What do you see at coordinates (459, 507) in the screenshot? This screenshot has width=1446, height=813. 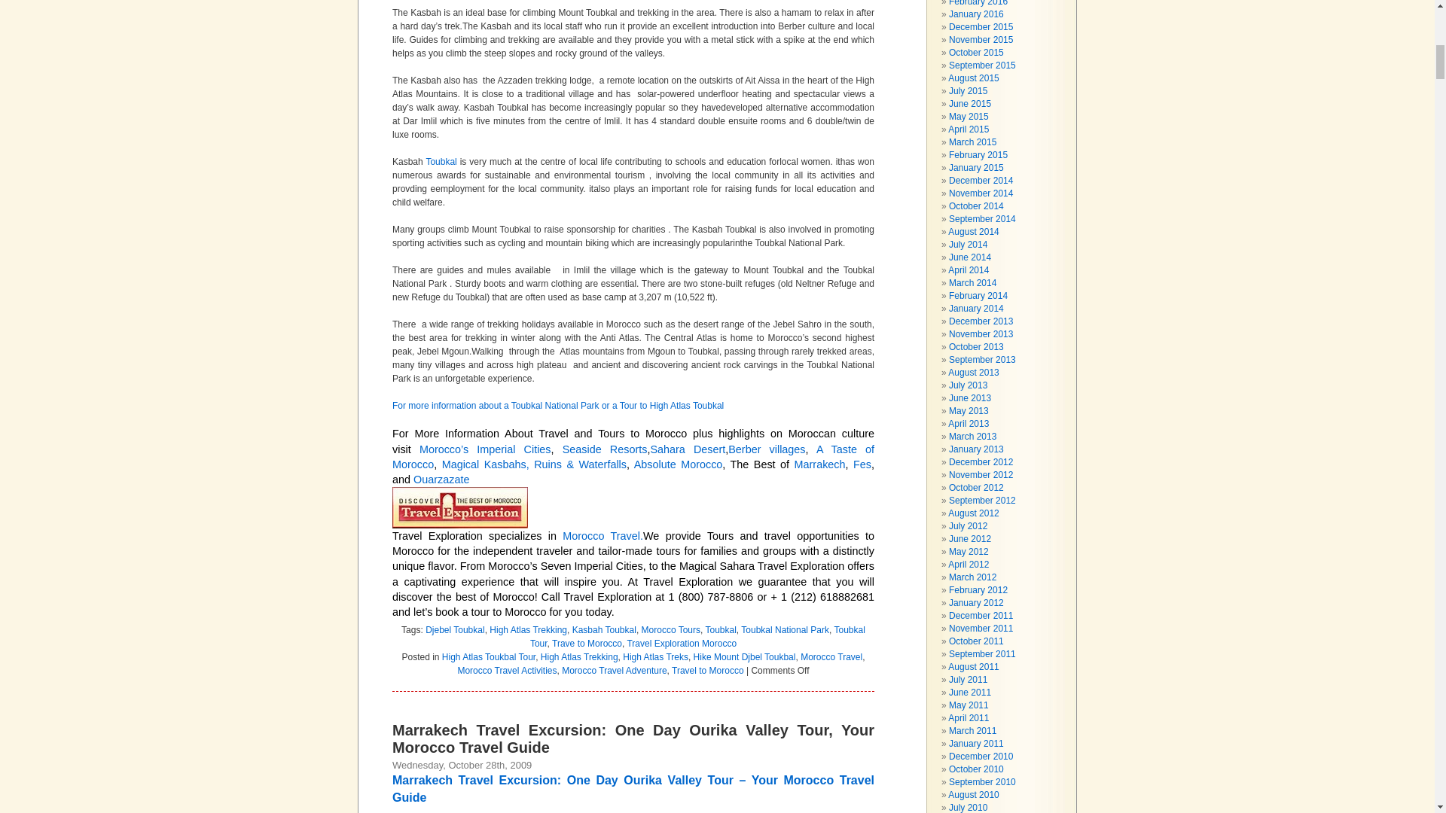 I see `travel-exploration-signature-logo-link13` at bounding box center [459, 507].